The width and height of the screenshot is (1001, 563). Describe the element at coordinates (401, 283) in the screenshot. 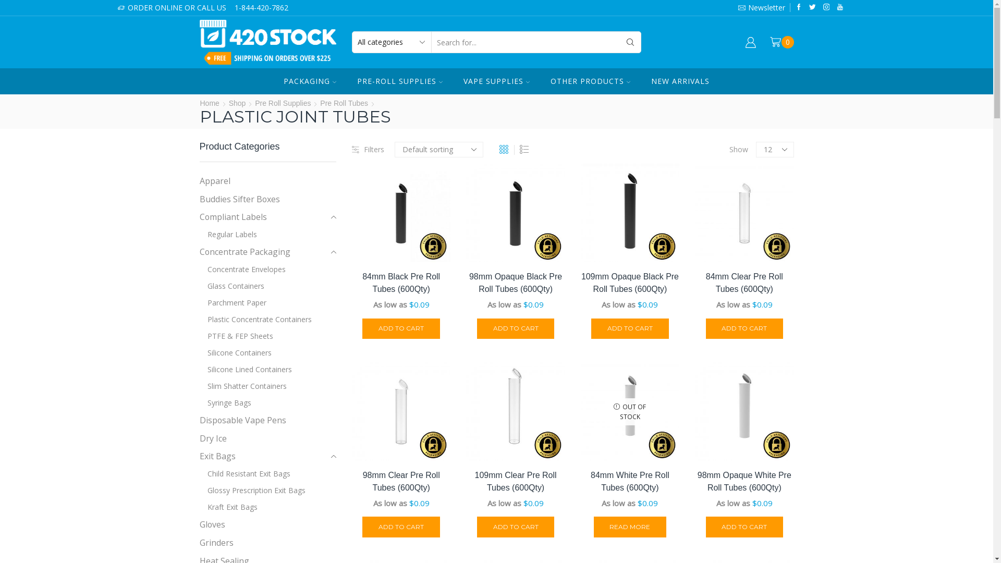

I see `84mm Black Pre Roll Tubes (600Qty)` at that location.